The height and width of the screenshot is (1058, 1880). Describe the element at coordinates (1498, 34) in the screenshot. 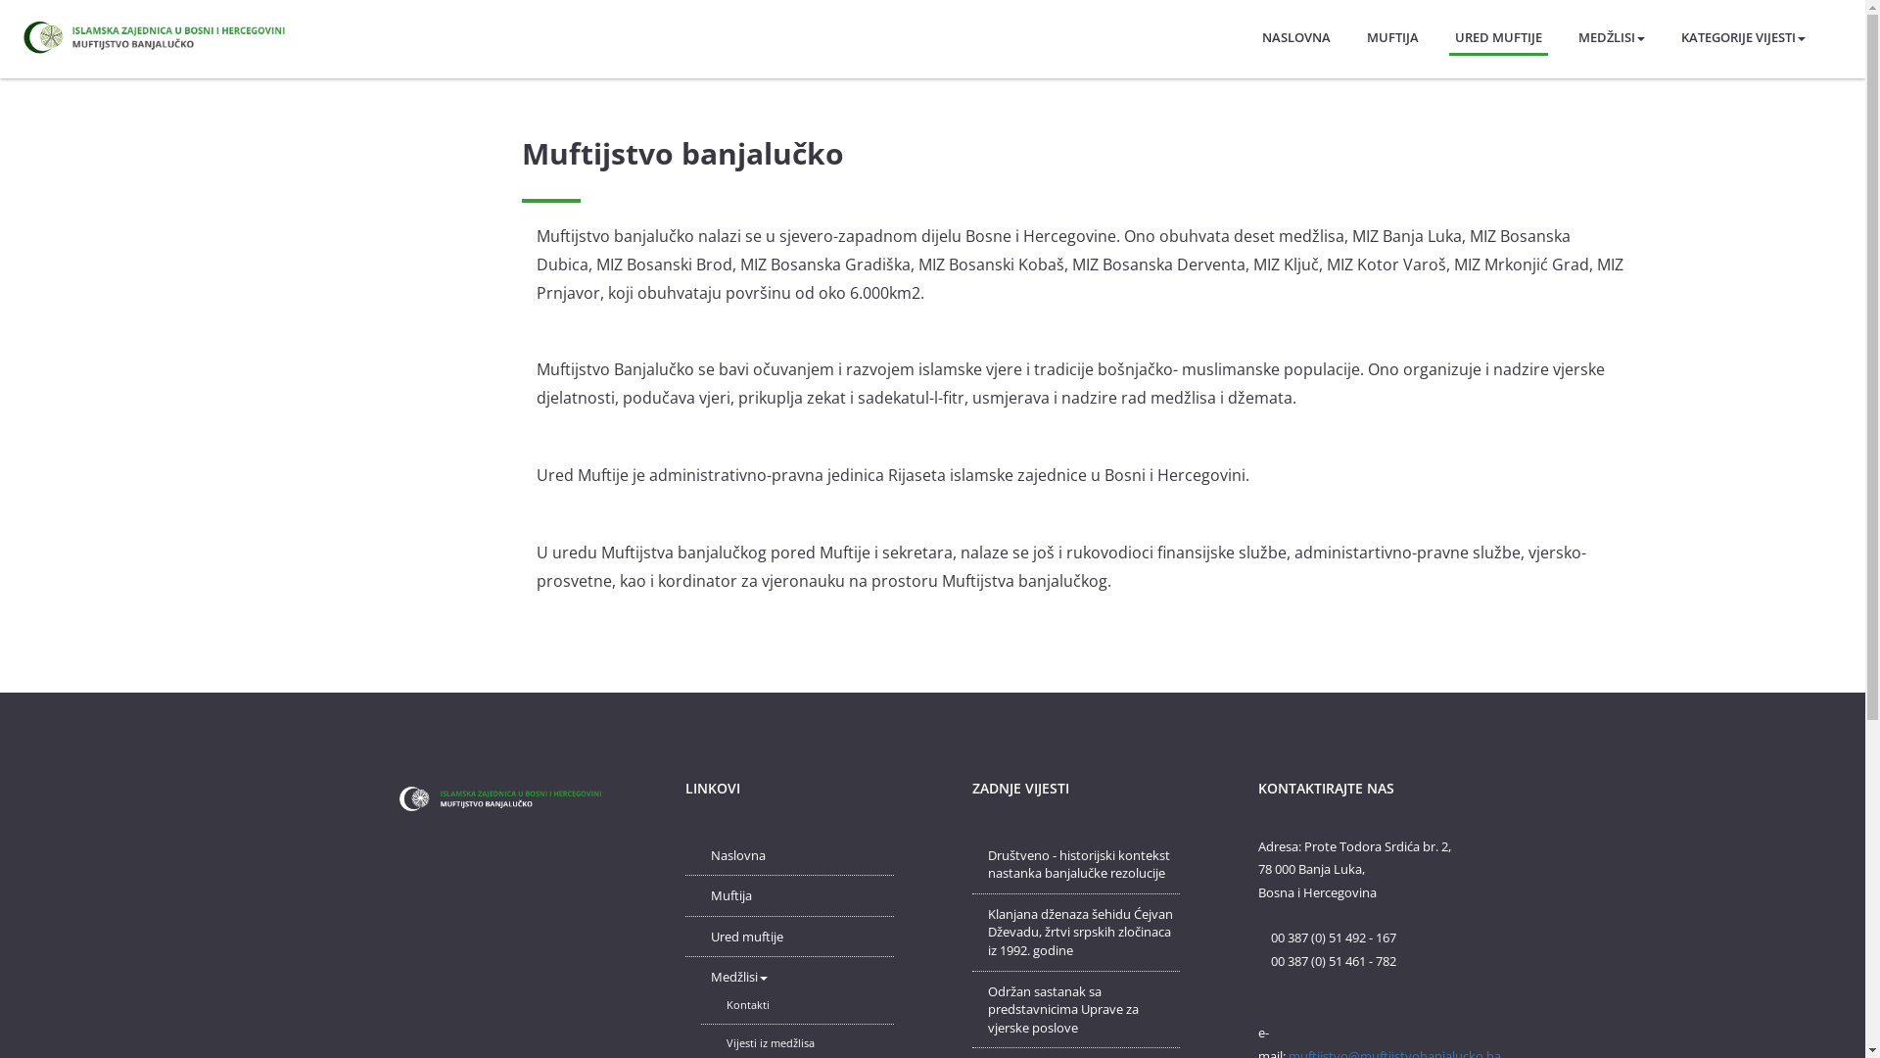

I see `URED MUFTIJE` at that location.